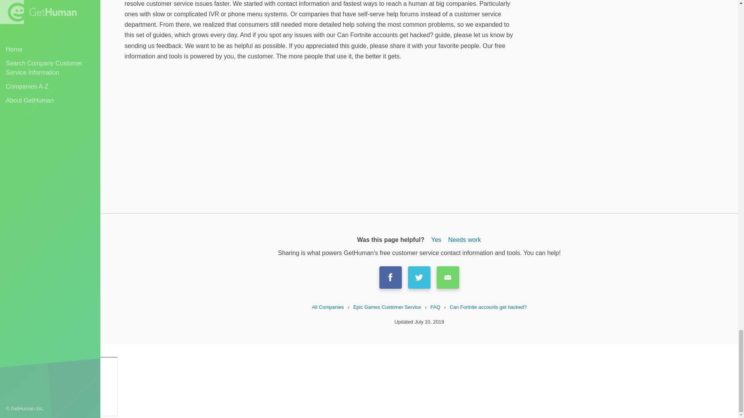  I want to click on Share via Twitter, so click(419, 278).